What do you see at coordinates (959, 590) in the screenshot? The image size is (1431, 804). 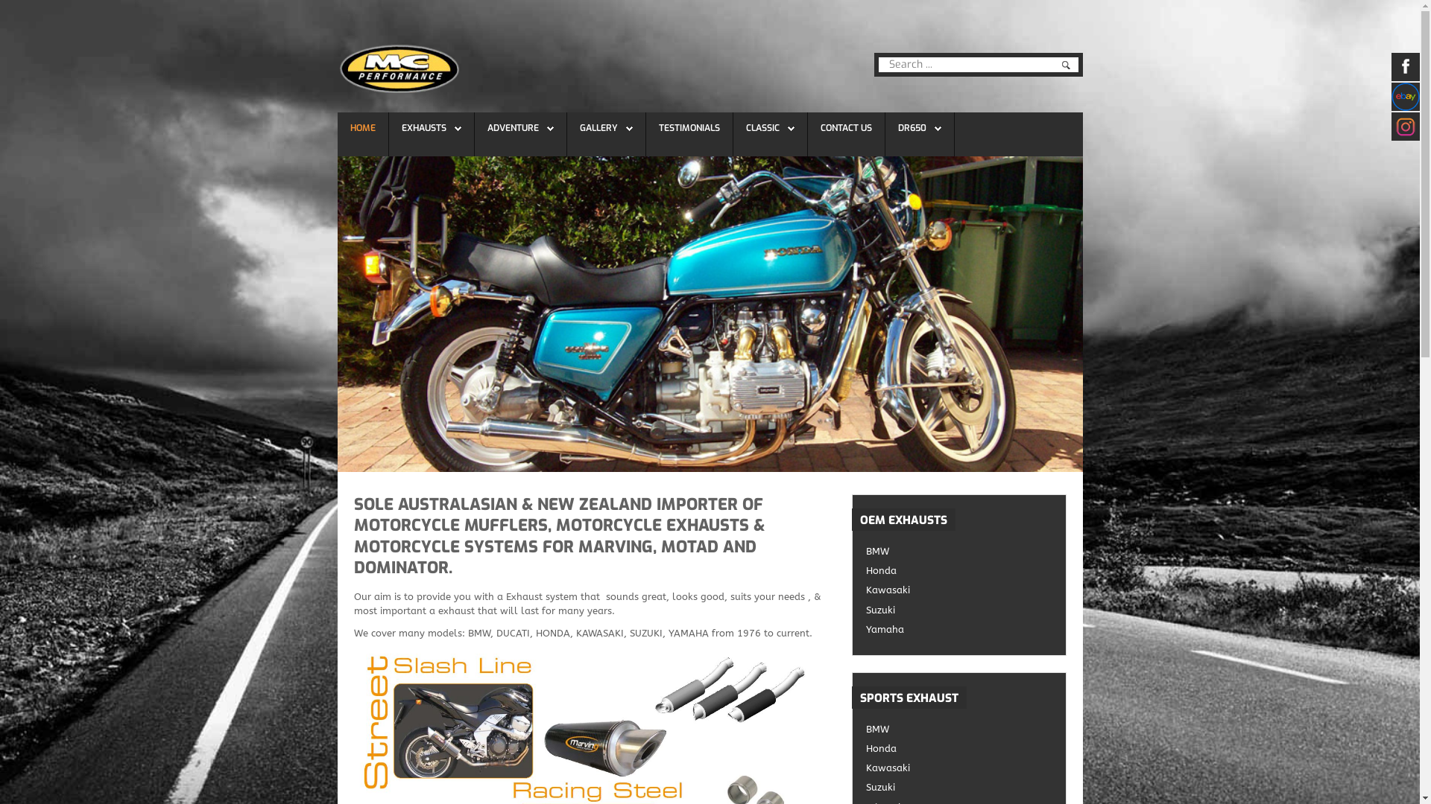 I see `Kawasaki` at bounding box center [959, 590].